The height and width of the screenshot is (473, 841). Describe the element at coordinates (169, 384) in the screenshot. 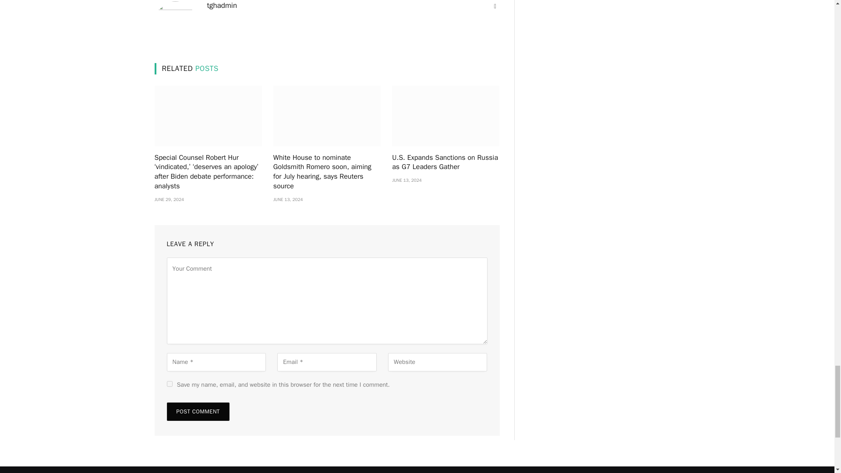

I see `yes` at that location.